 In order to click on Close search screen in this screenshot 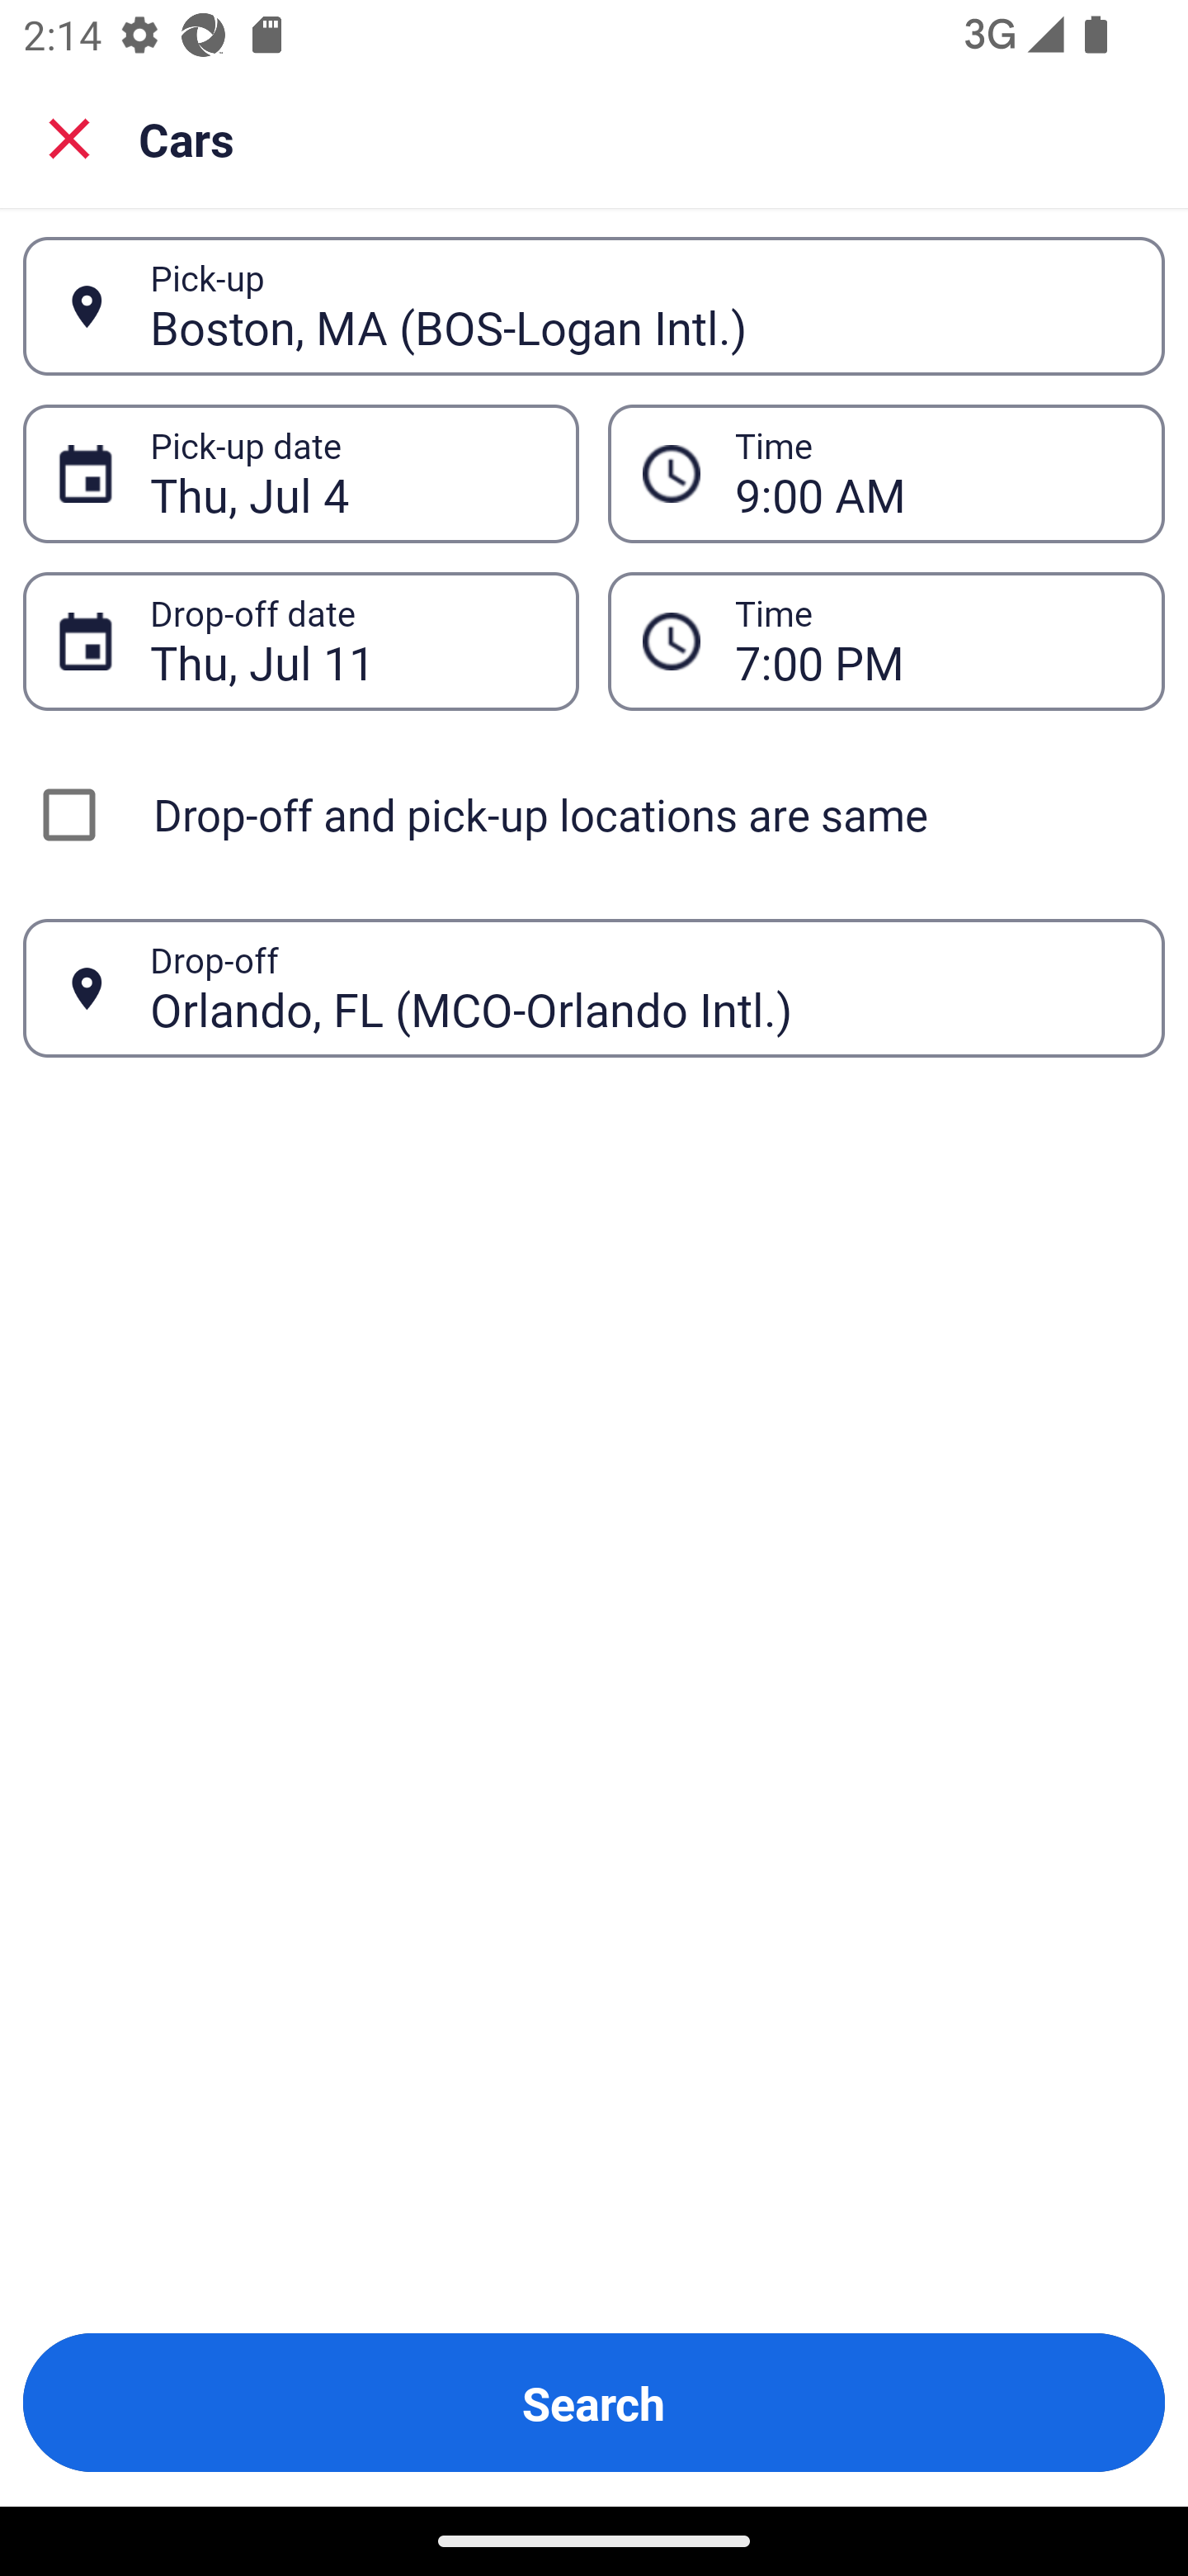, I will do `click(69, 137)`.